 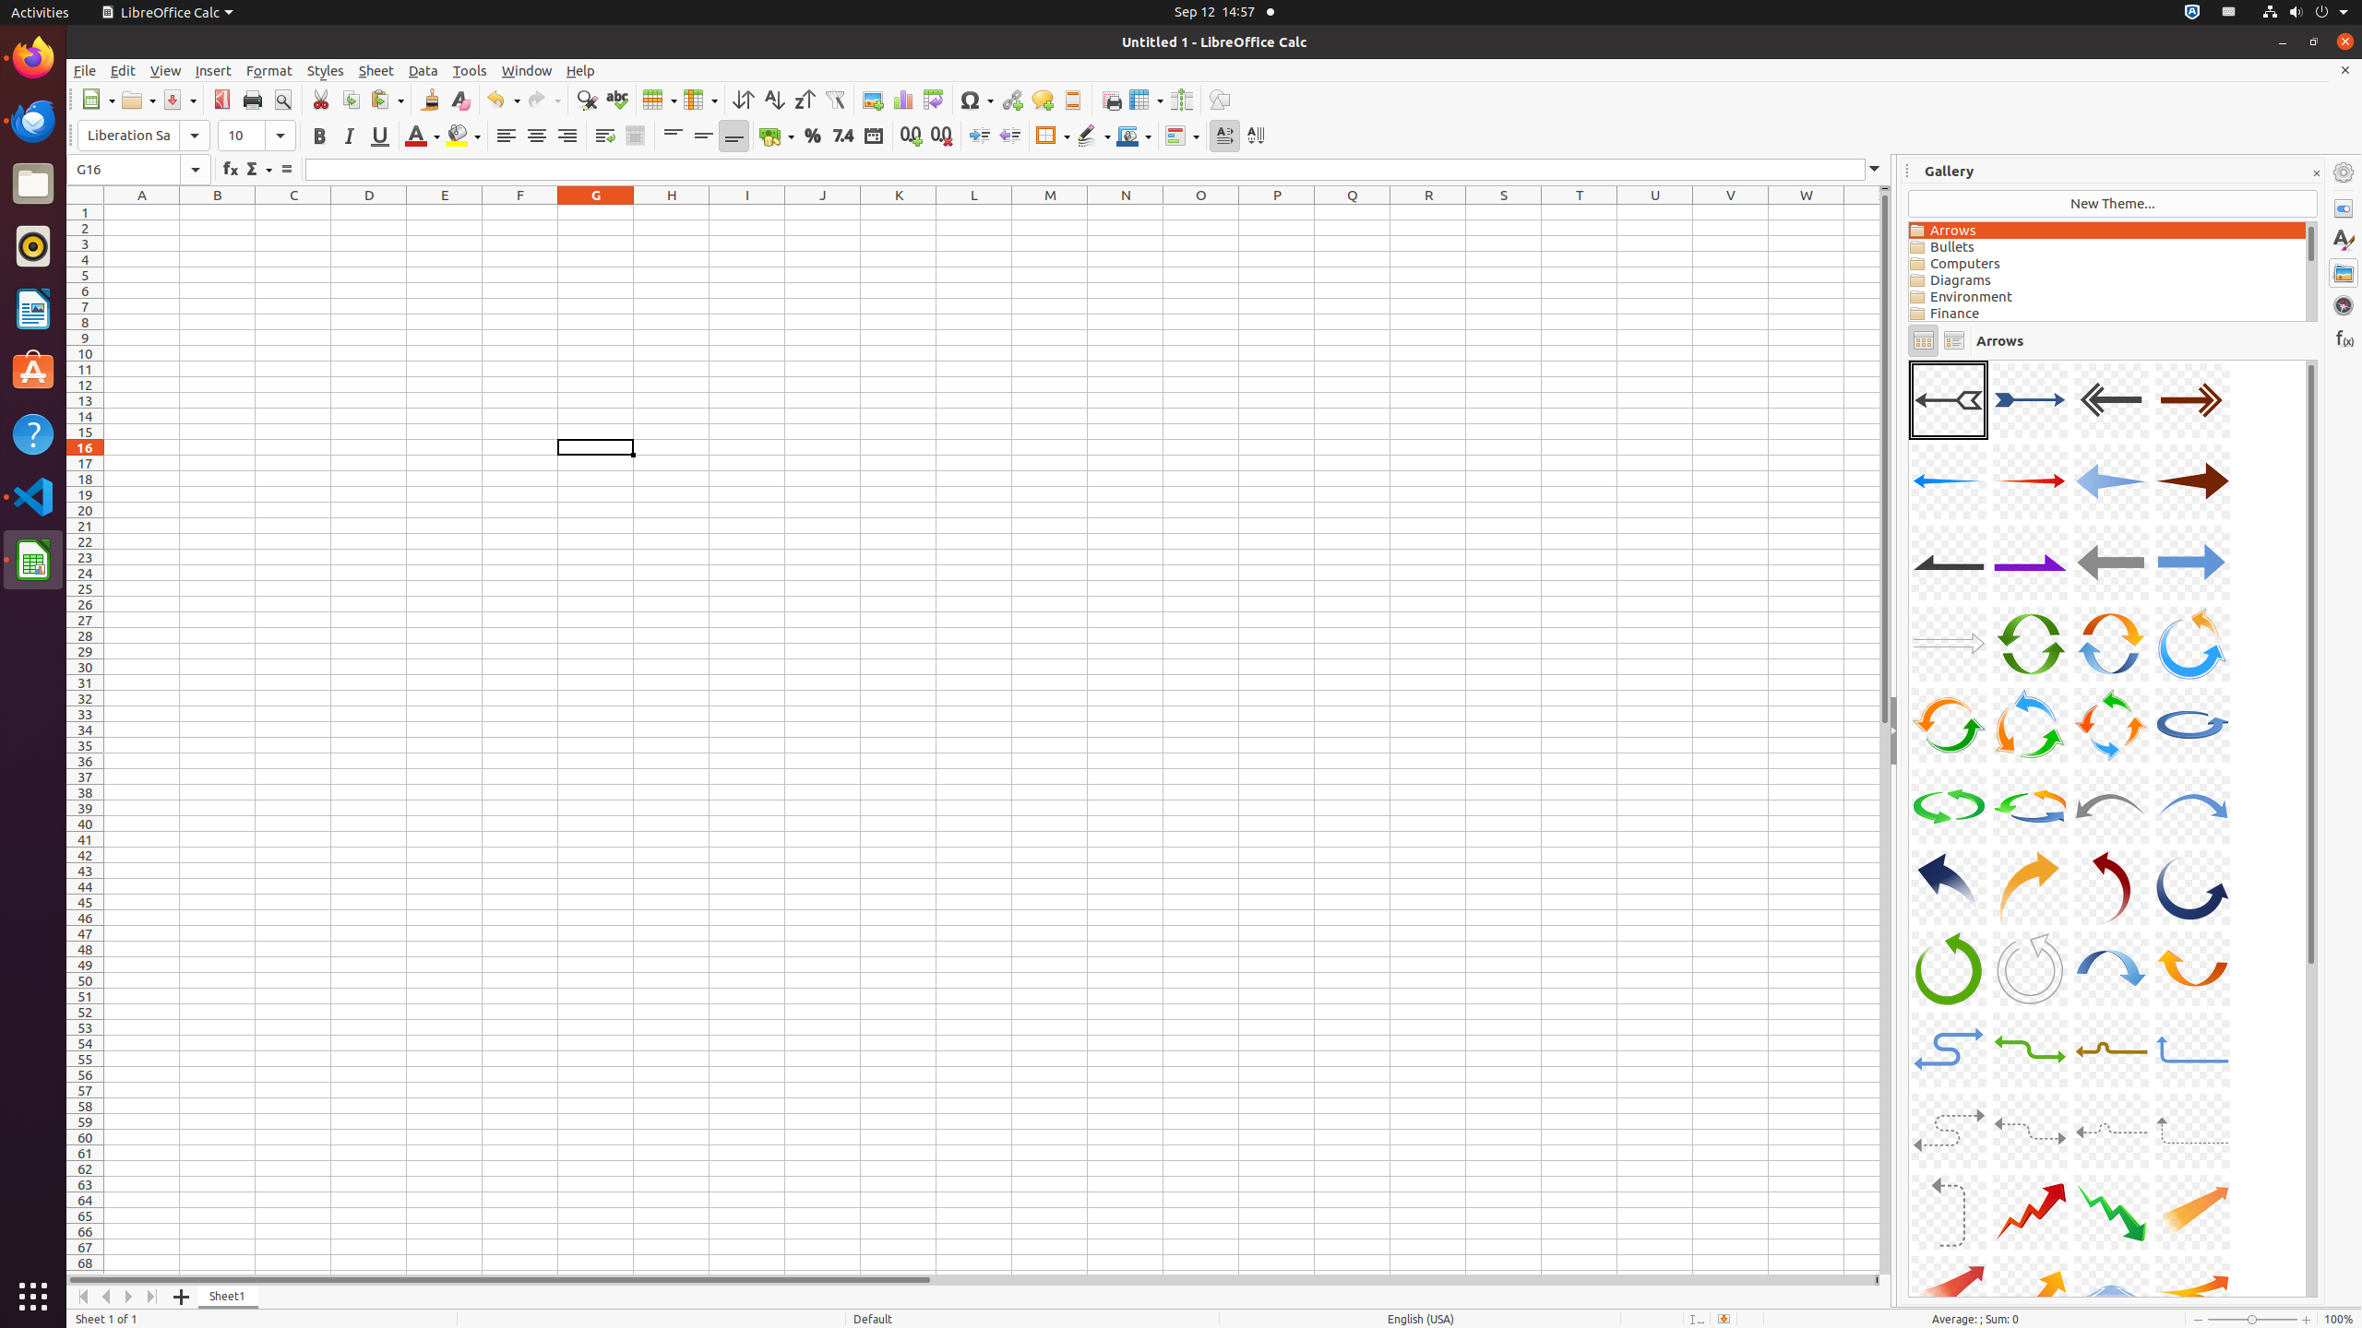 What do you see at coordinates (1655, 212) in the screenshot?
I see `U1` at bounding box center [1655, 212].